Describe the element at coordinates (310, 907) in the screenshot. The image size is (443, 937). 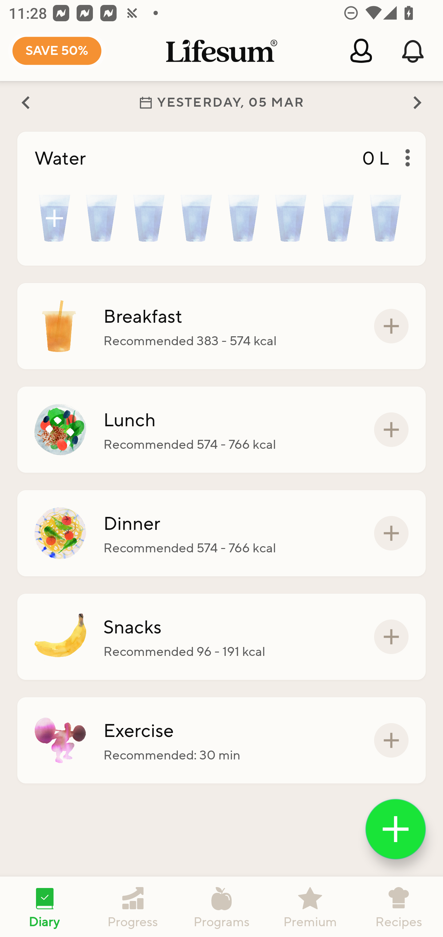
I see `Premium` at that location.